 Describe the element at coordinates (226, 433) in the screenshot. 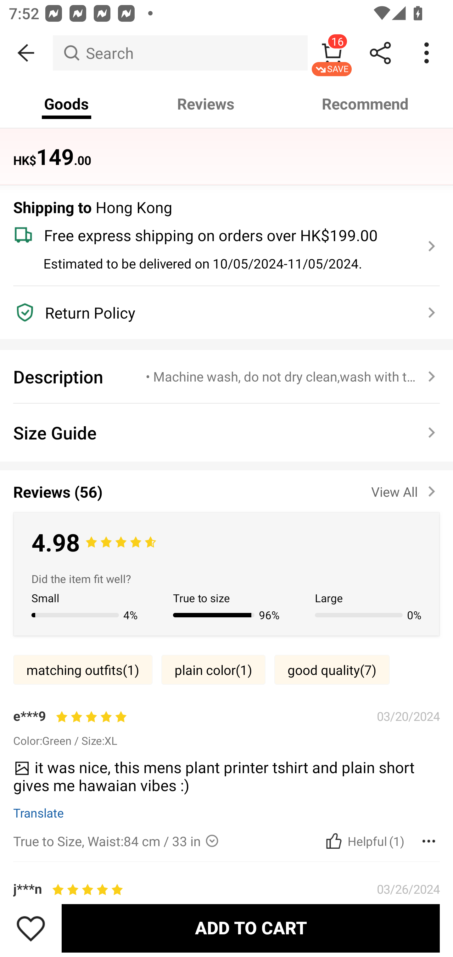

I see `Size Guide` at that location.